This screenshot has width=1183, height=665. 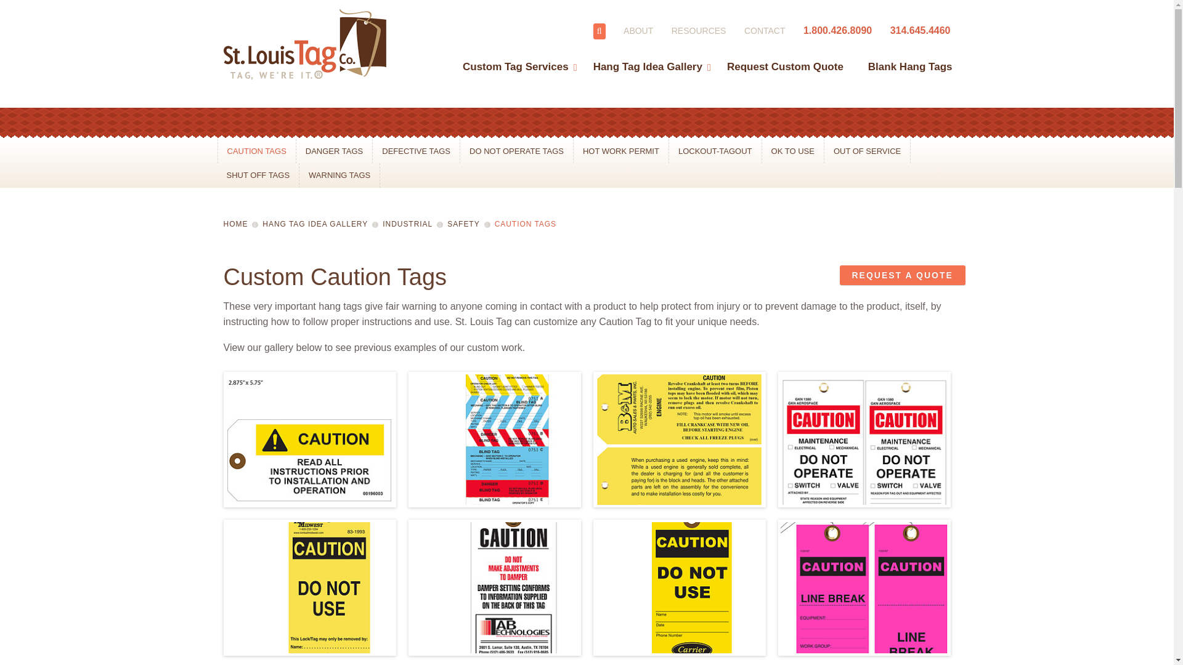 What do you see at coordinates (764, 31) in the screenshot?
I see `CONTACT` at bounding box center [764, 31].